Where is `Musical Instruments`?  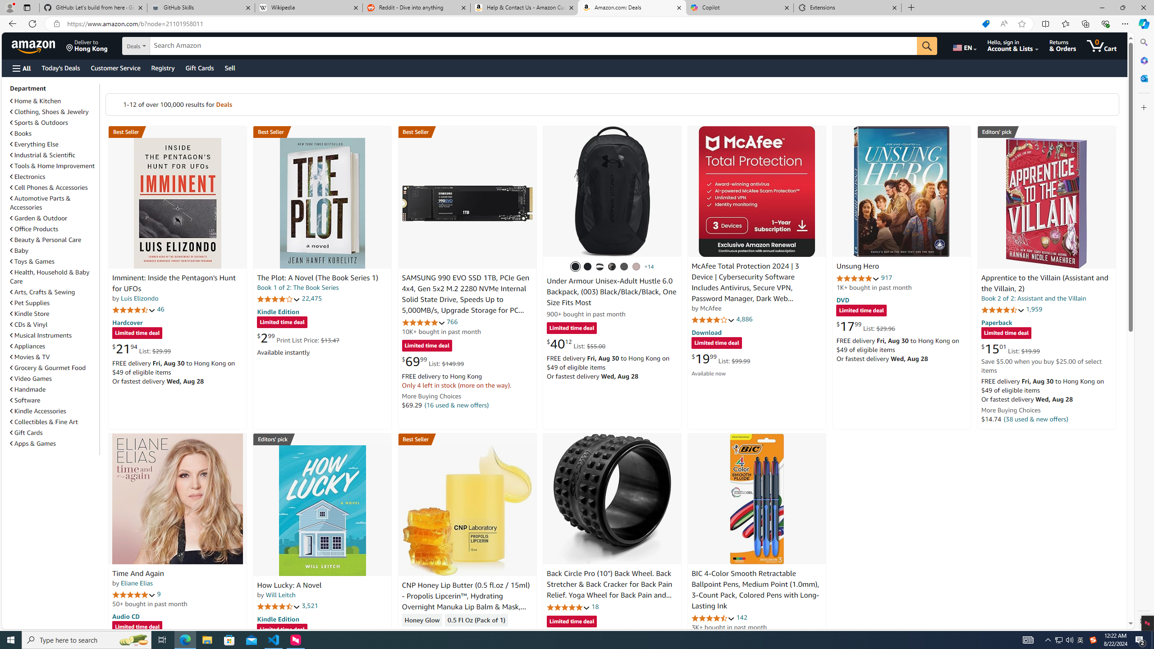
Musical Instruments is located at coordinates (41, 335).